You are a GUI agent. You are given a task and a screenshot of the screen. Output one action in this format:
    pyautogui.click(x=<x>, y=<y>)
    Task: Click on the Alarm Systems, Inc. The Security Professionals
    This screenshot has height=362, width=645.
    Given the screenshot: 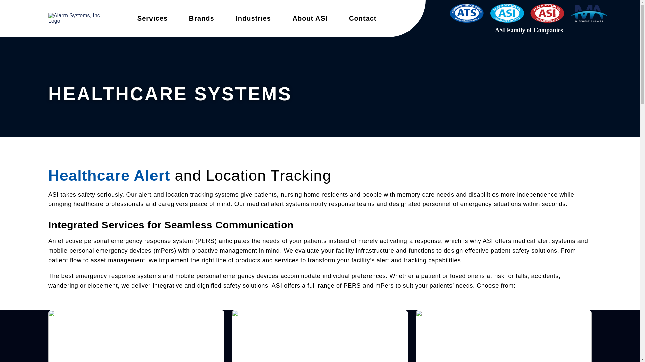 What is the action you would take?
    pyautogui.click(x=81, y=18)
    